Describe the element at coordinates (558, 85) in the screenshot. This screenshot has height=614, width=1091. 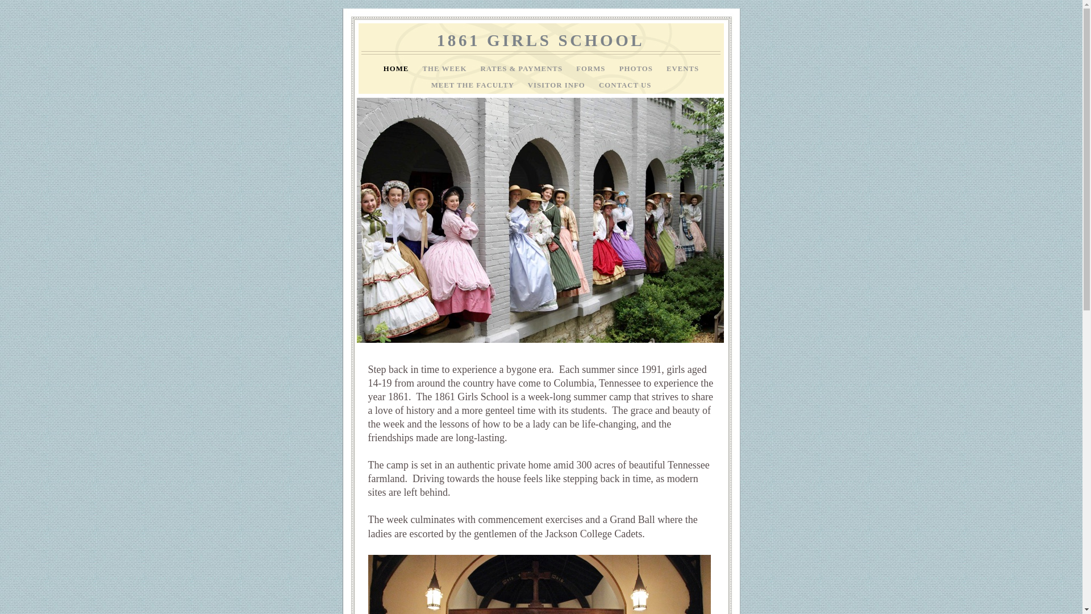
I see `VISITOR INFO` at that location.